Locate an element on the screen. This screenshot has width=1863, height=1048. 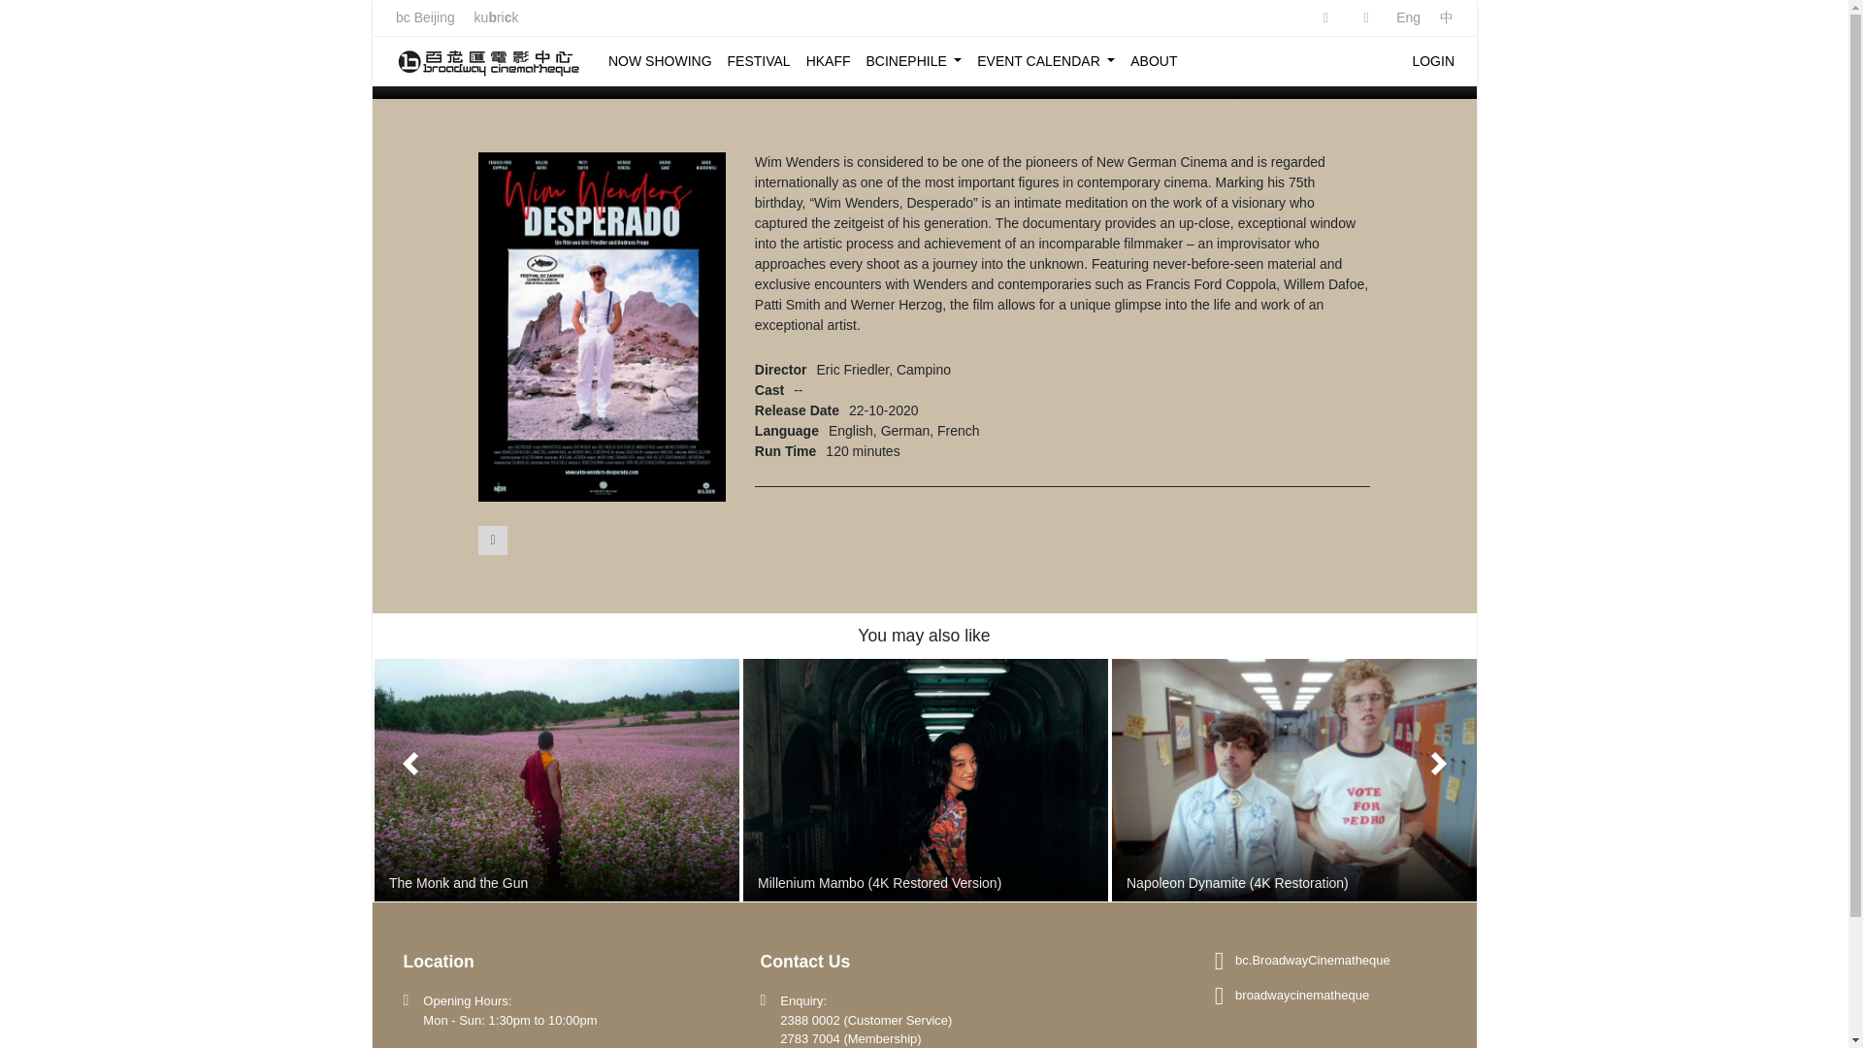
EVENT CALENDAR is located at coordinates (1045, 60).